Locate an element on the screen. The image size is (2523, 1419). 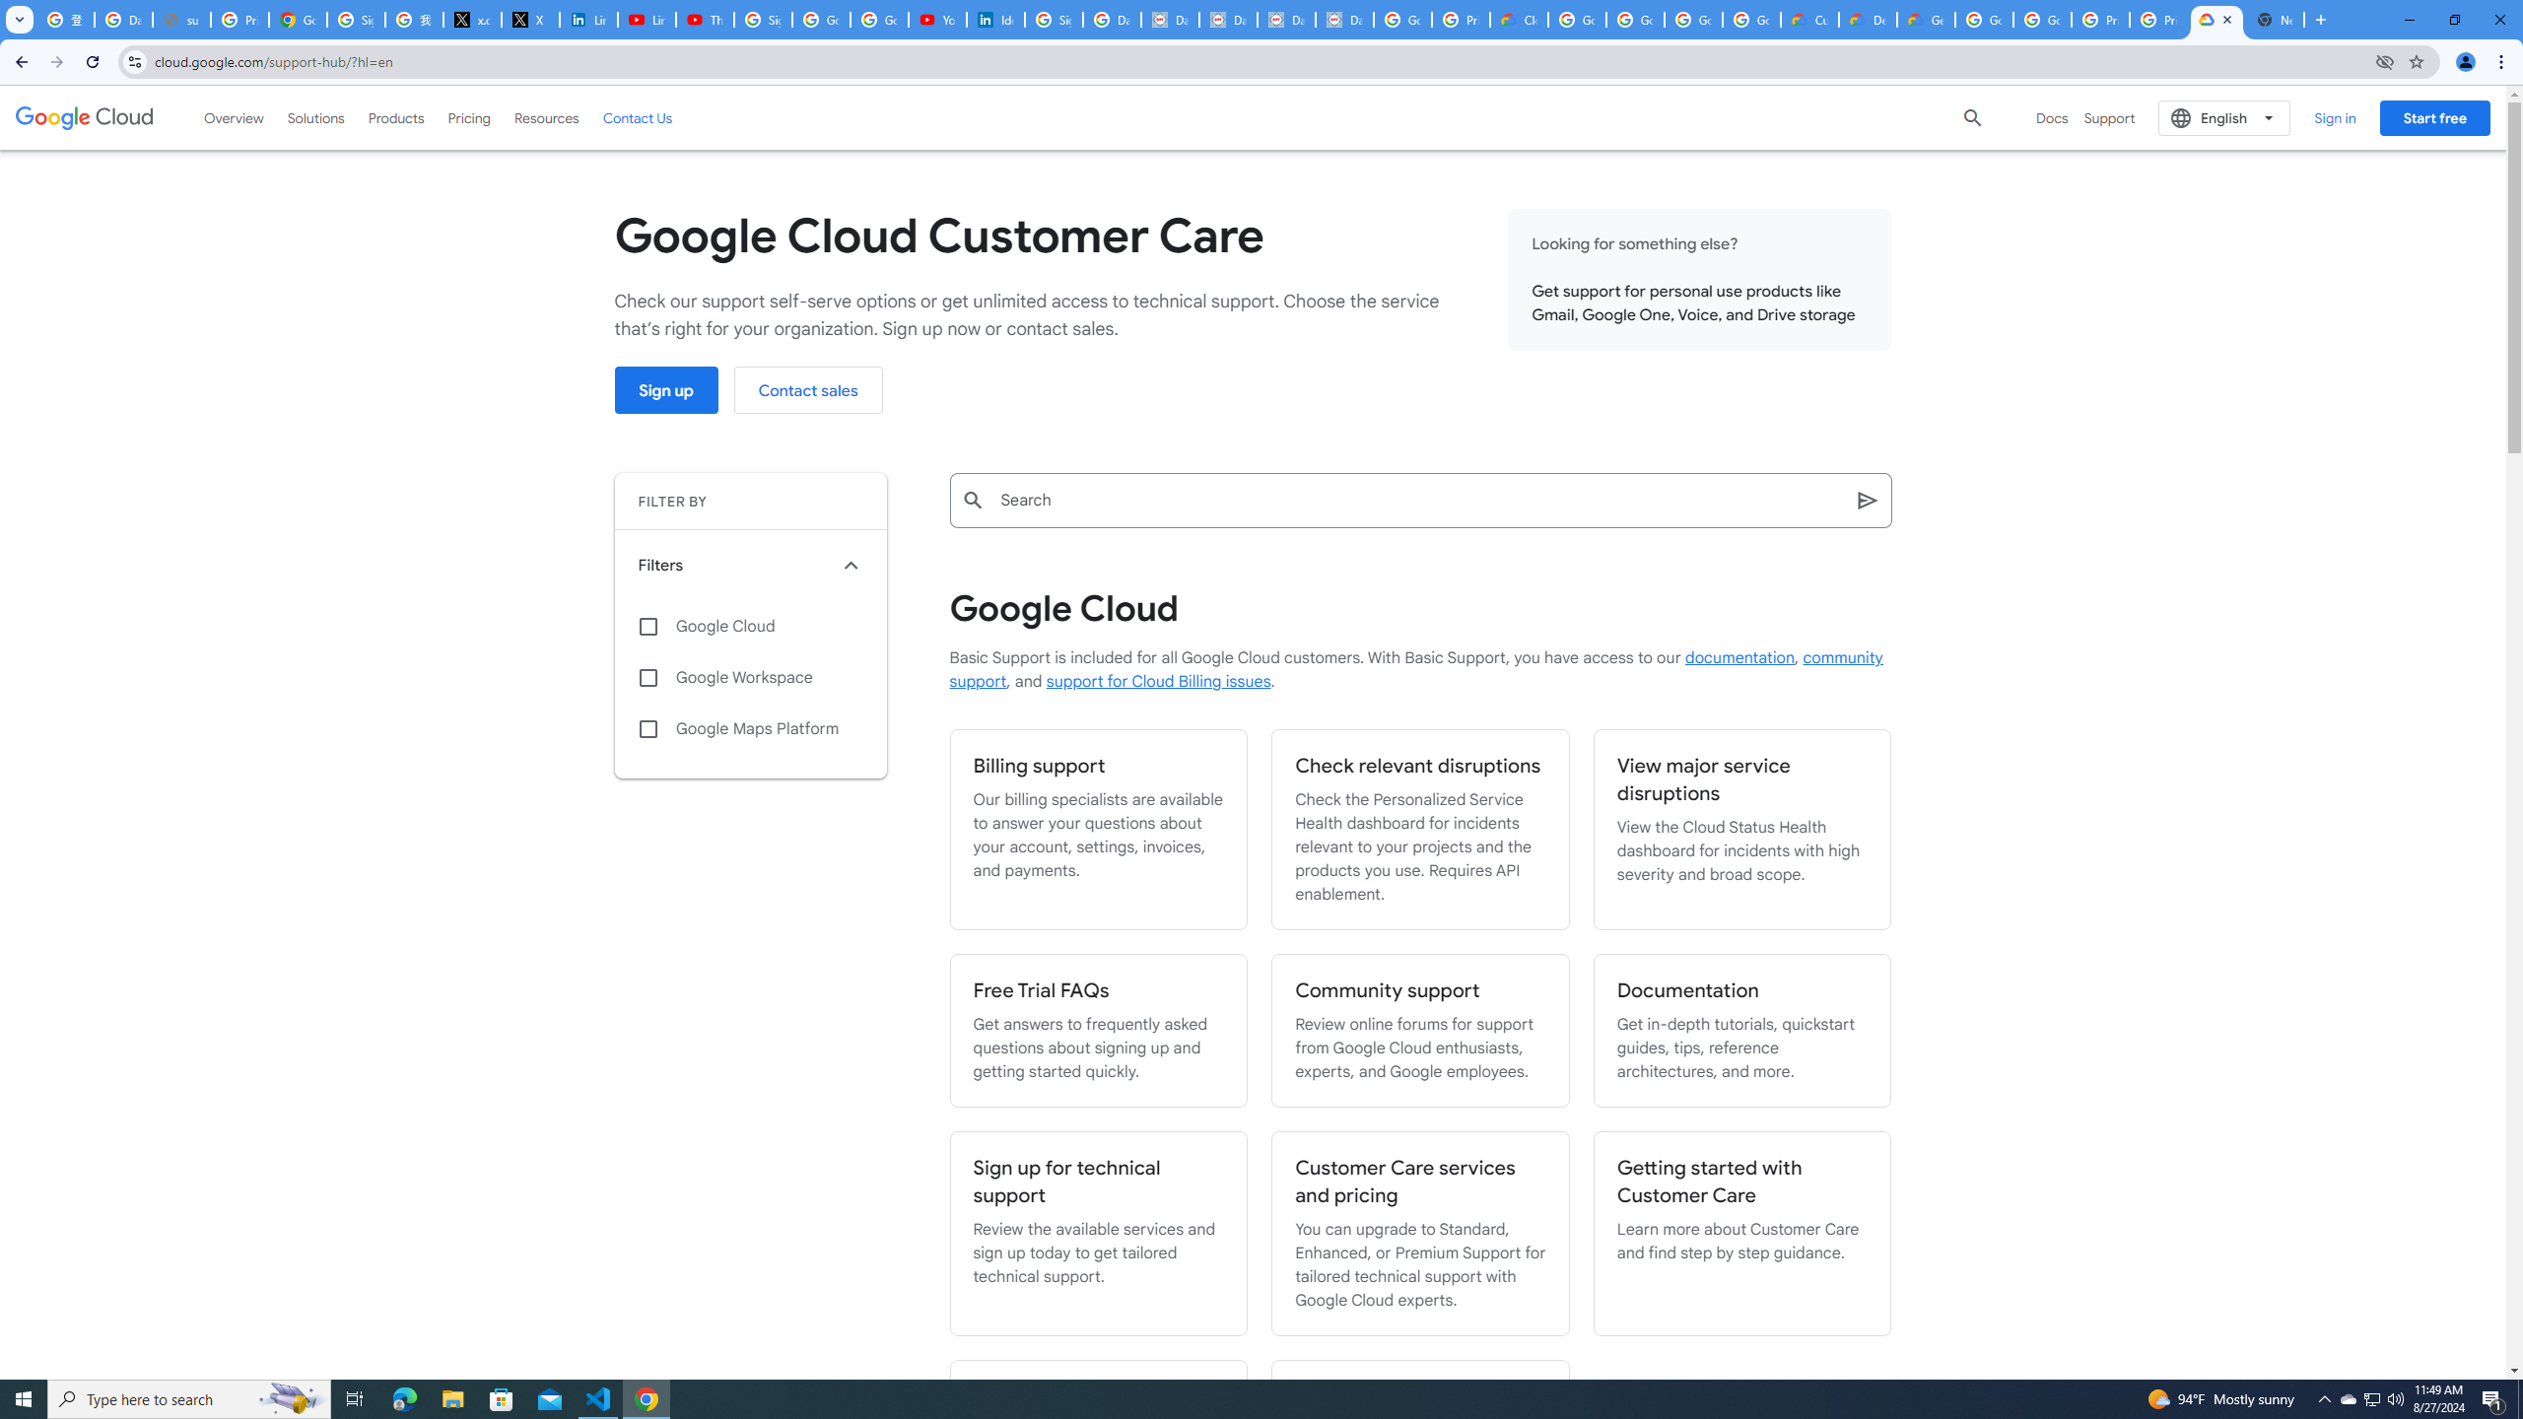
Resources is located at coordinates (546, 117).